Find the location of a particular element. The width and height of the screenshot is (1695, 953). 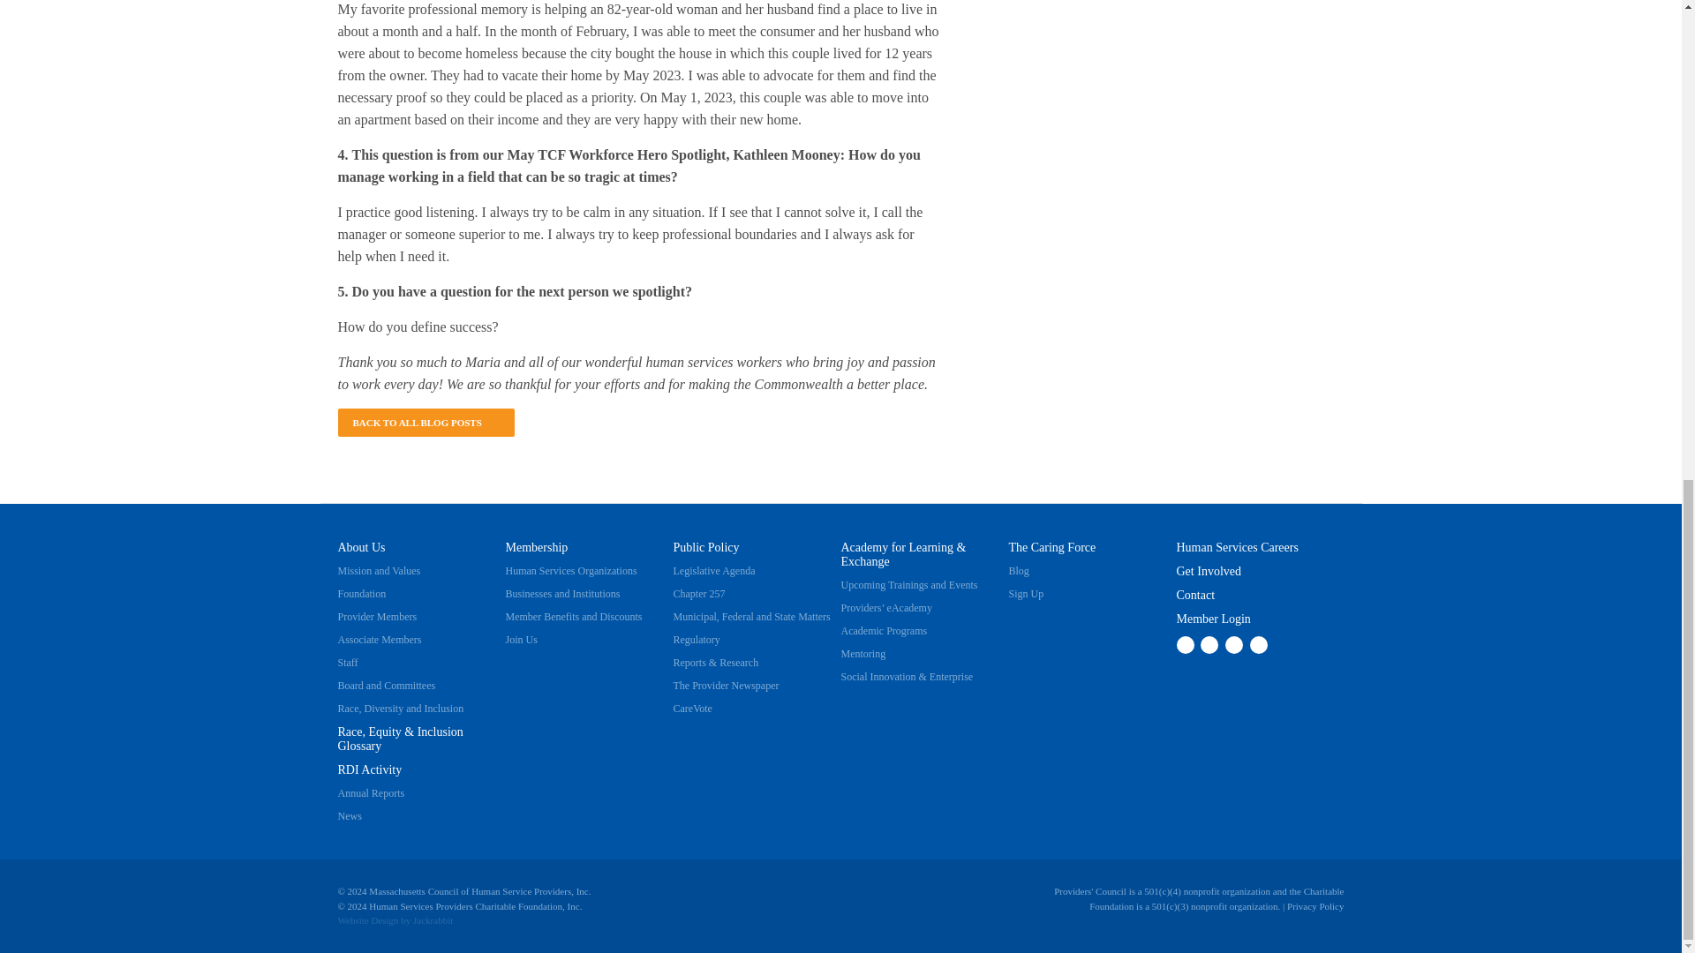

Website Design by Jackrabbit is located at coordinates (367, 919).